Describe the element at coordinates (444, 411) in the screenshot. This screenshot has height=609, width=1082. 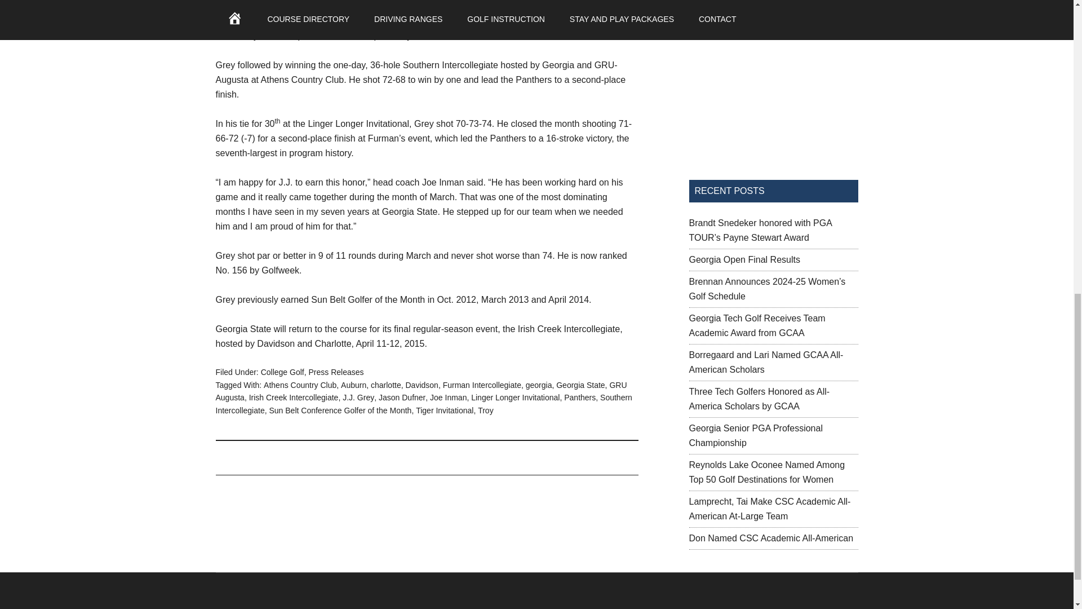
I see `Tiger Invitational` at that location.